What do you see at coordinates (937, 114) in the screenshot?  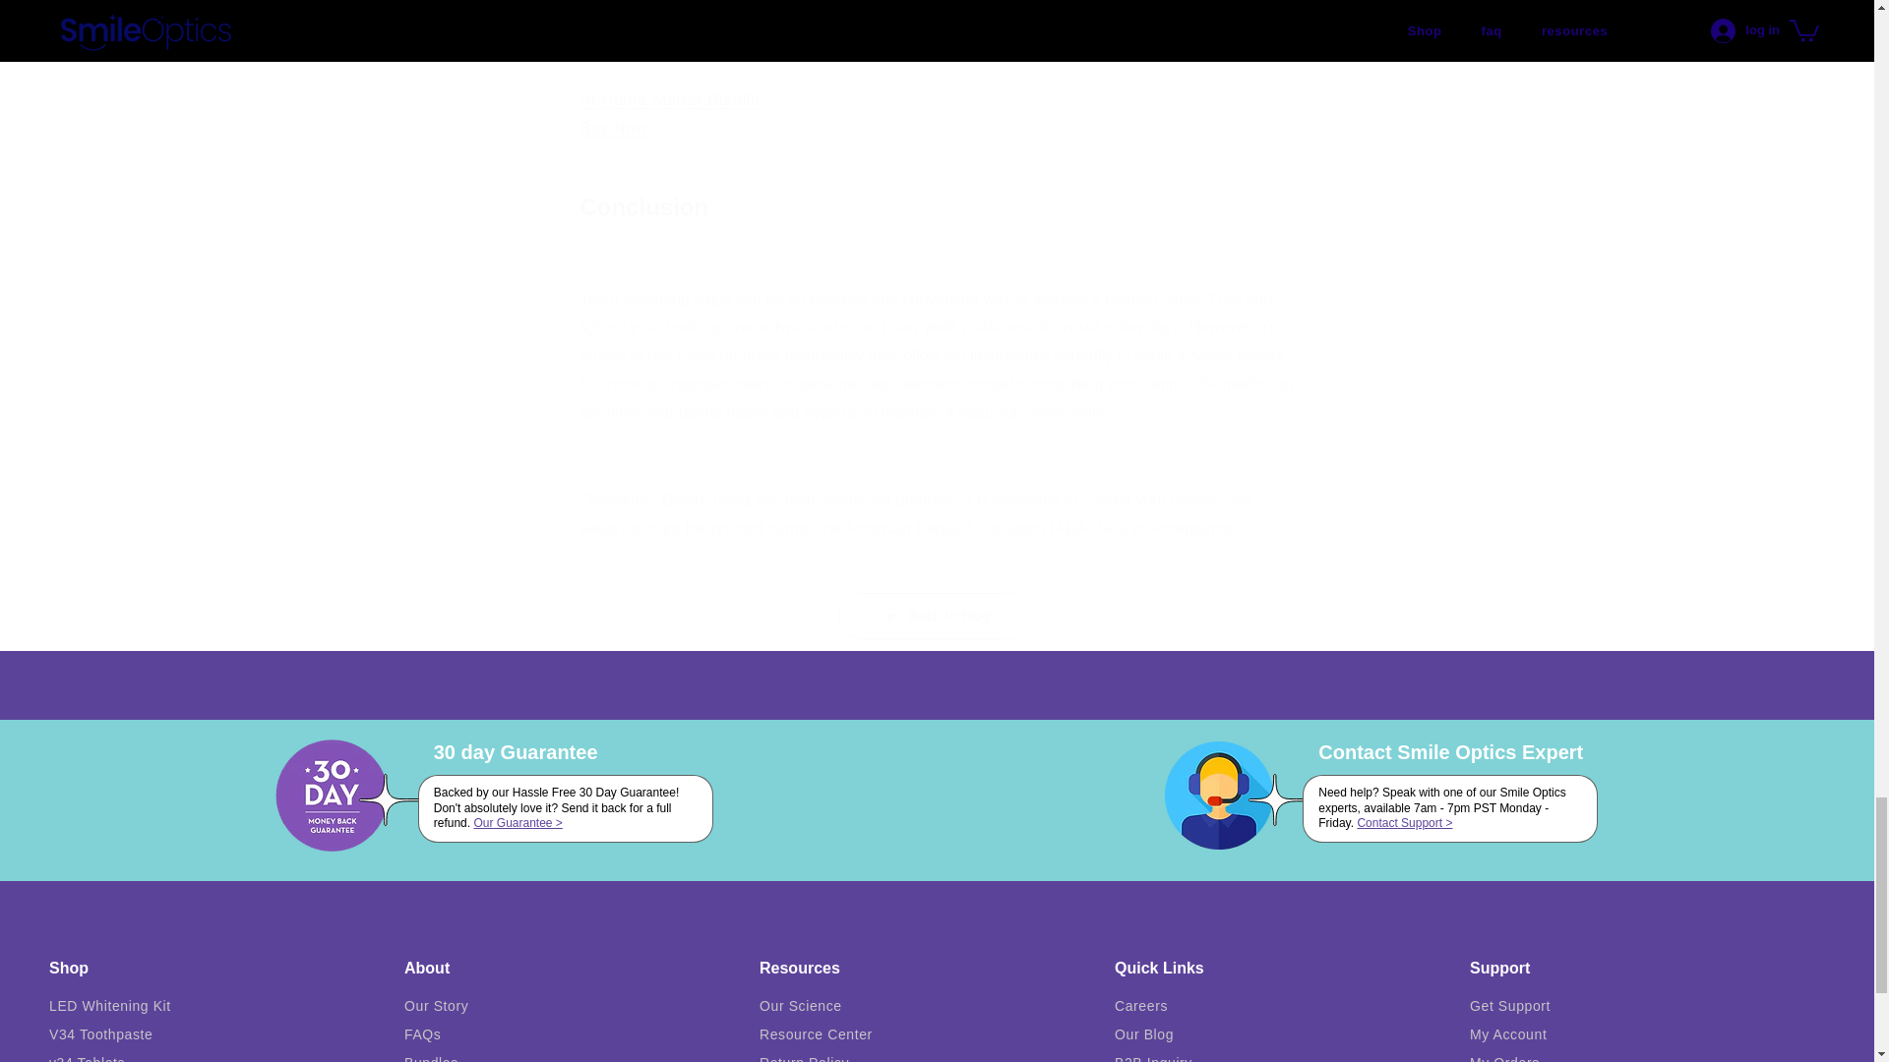 I see `LED Whitening Kit` at bounding box center [937, 114].